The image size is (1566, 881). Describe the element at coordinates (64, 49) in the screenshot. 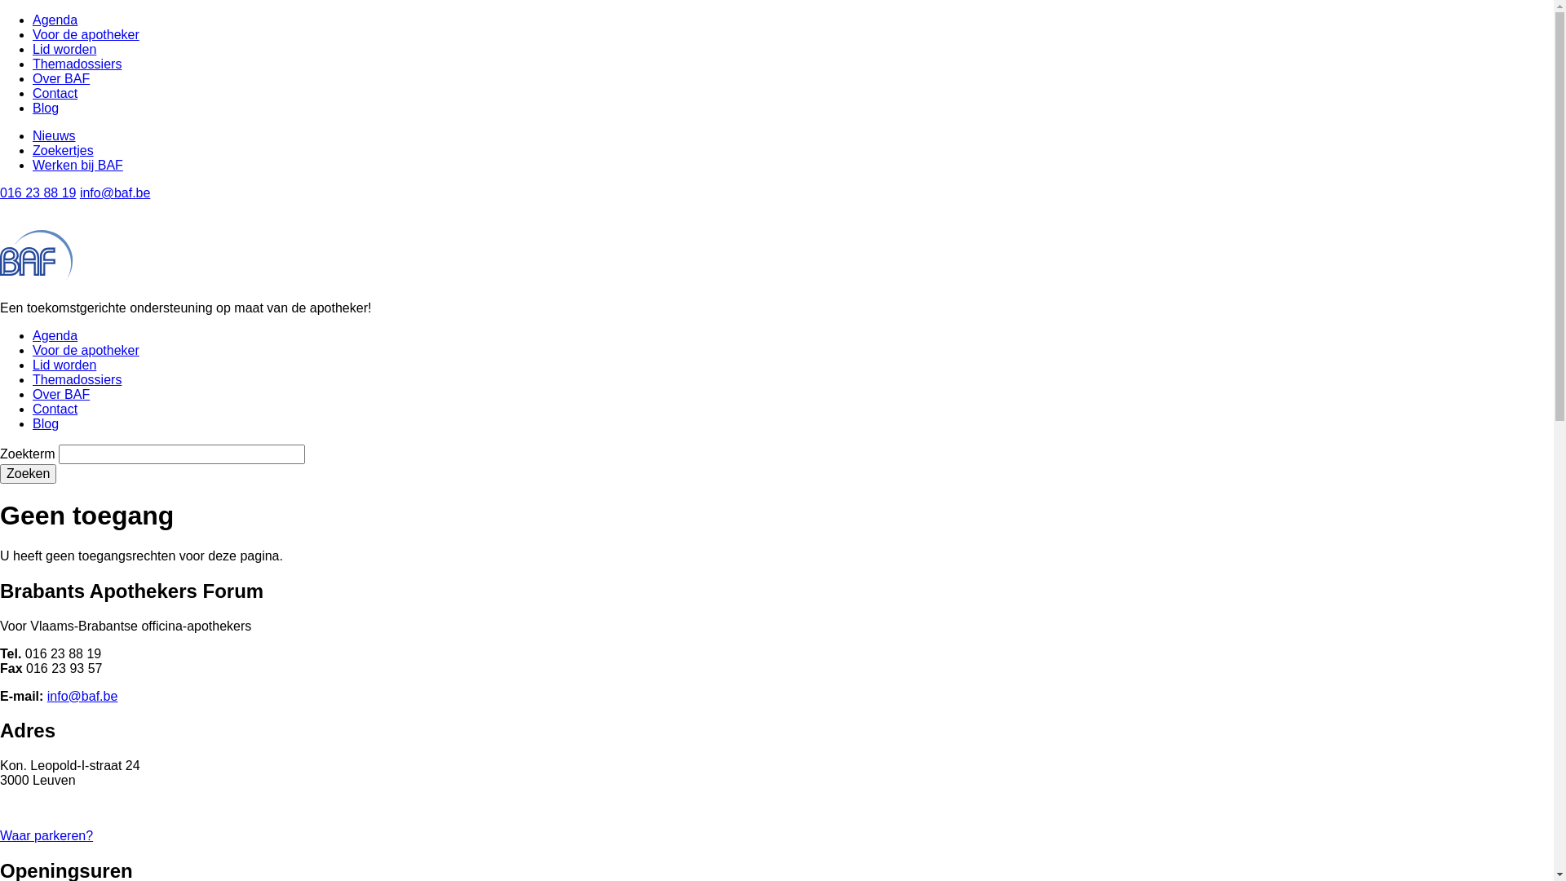

I see `Lid worden` at that location.